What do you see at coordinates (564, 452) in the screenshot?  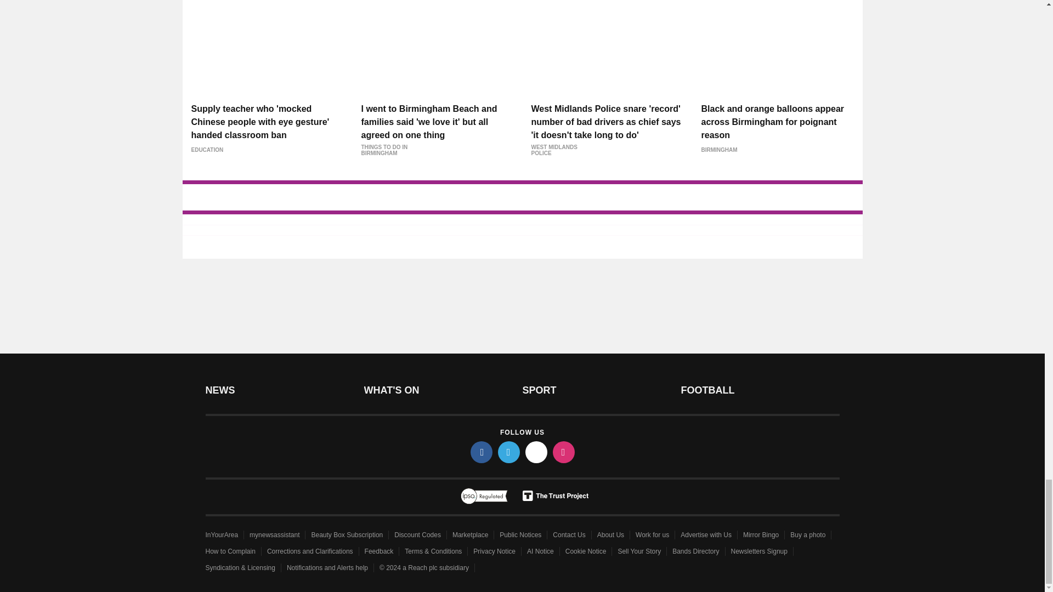 I see `instagram` at bounding box center [564, 452].